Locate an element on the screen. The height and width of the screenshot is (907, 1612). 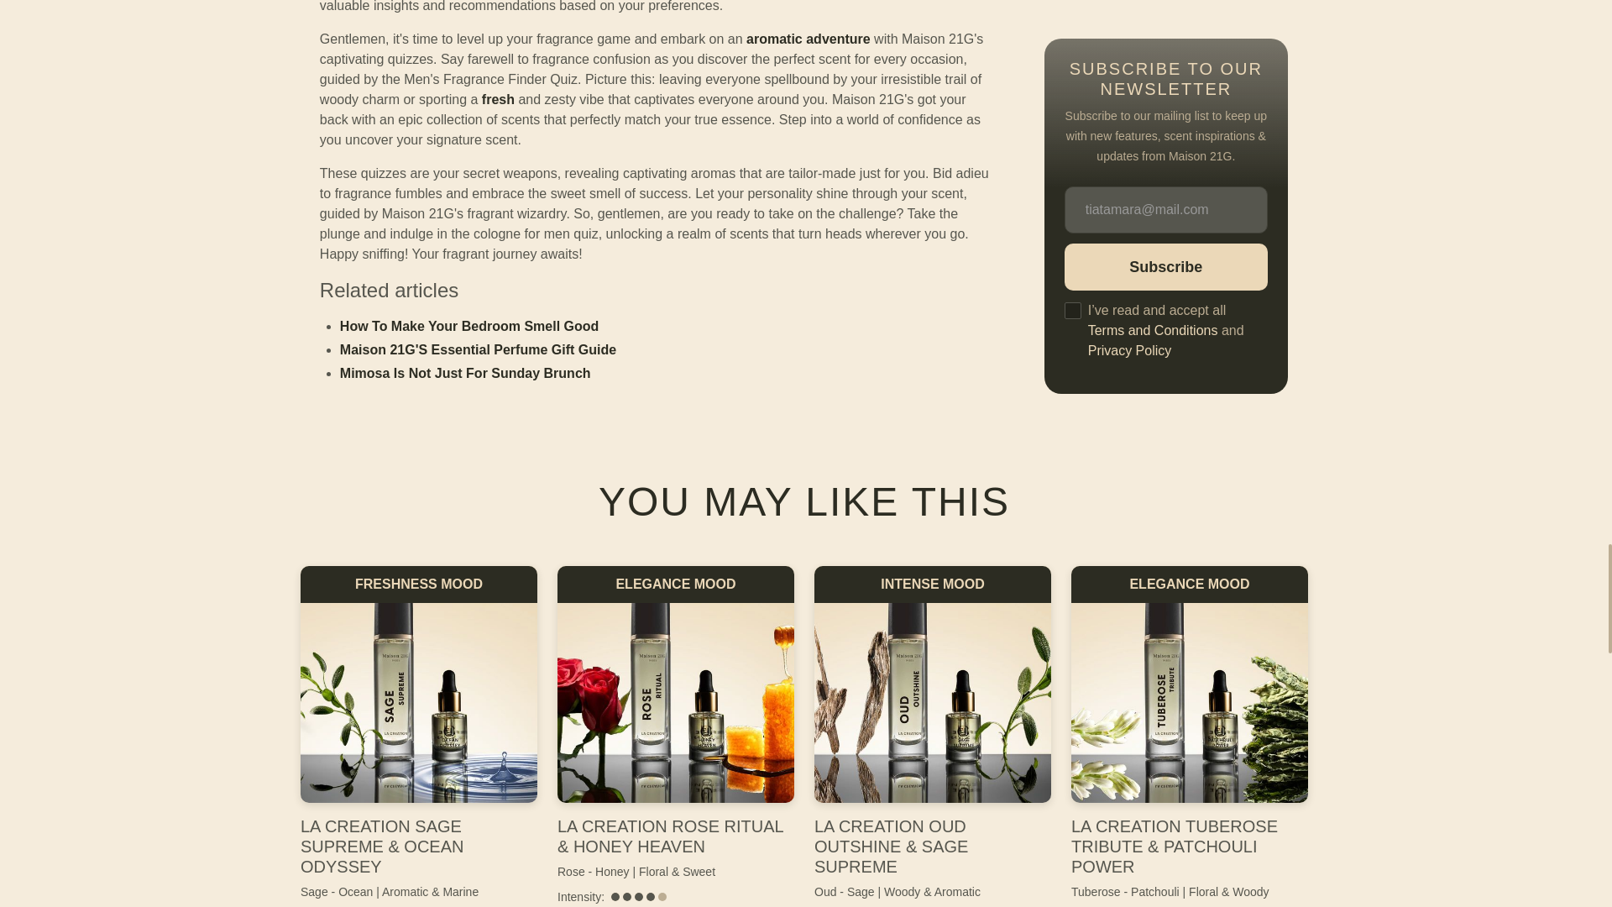
fresh is located at coordinates (498, 99).